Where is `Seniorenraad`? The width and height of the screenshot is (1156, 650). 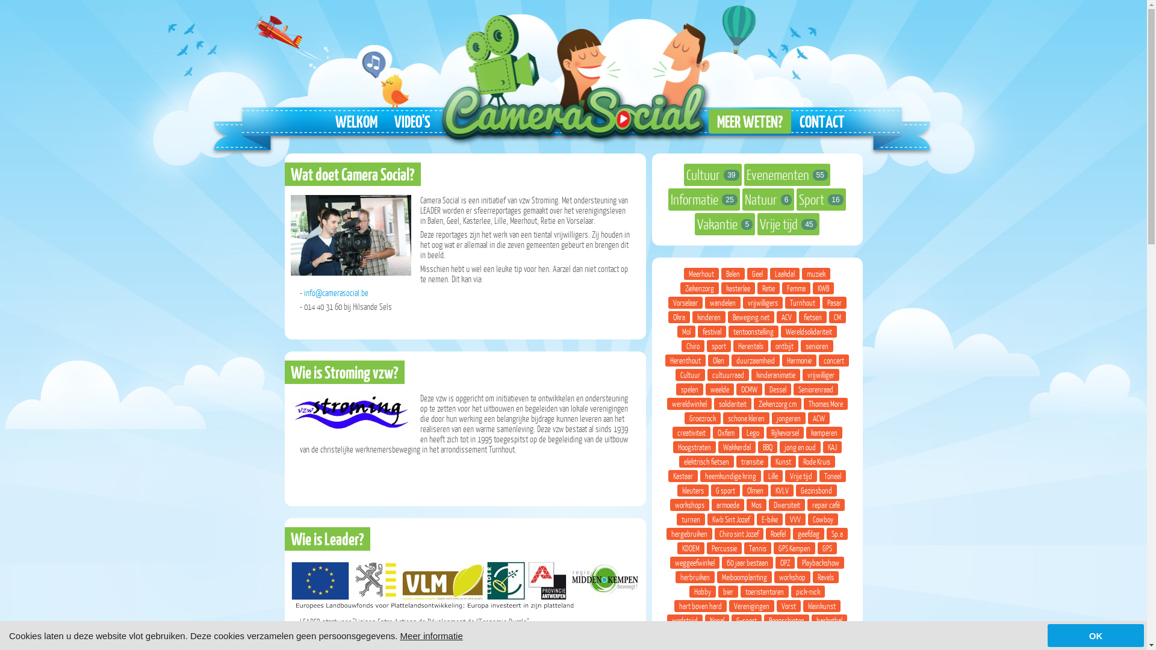 Seniorenraad is located at coordinates (816, 389).